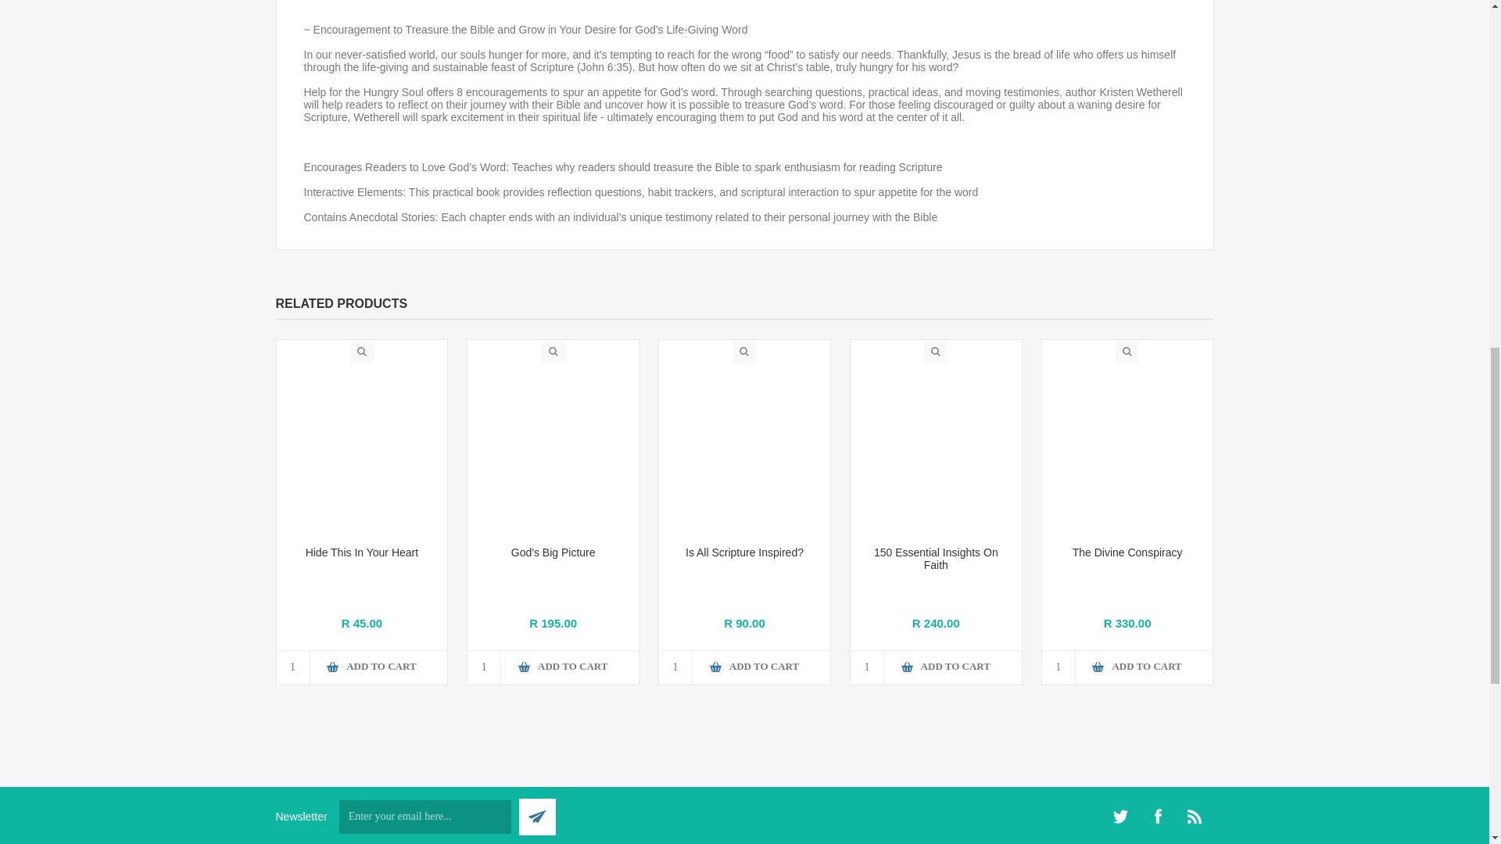 The width and height of the screenshot is (1501, 844). Describe the element at coordinates (675, 667) in the screenshot. I see `1` at that location.